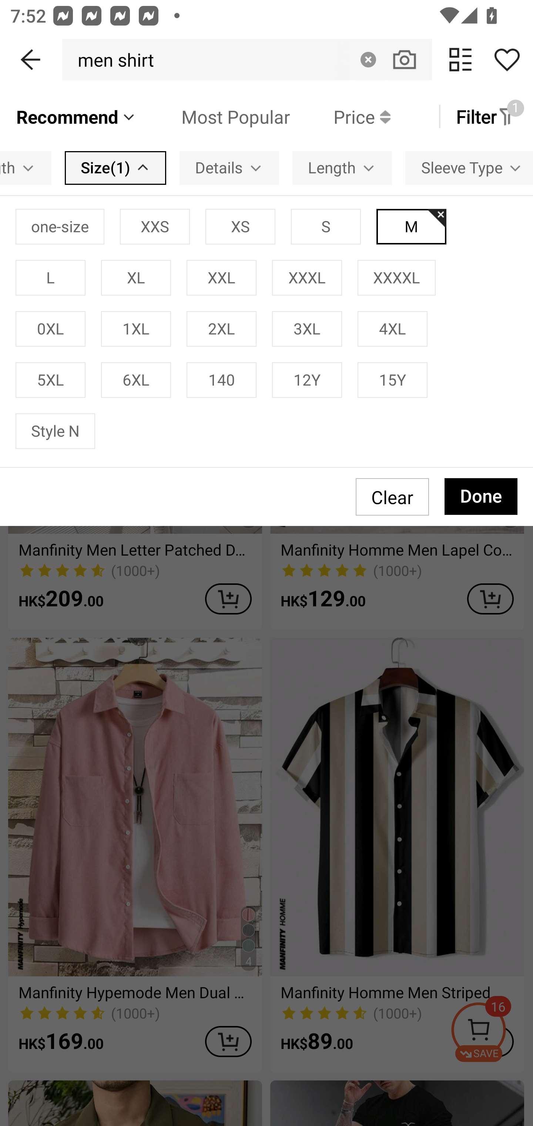  Describe the element at coordinates (76, 116) in the screenshot. I see `Recommend` at that location.